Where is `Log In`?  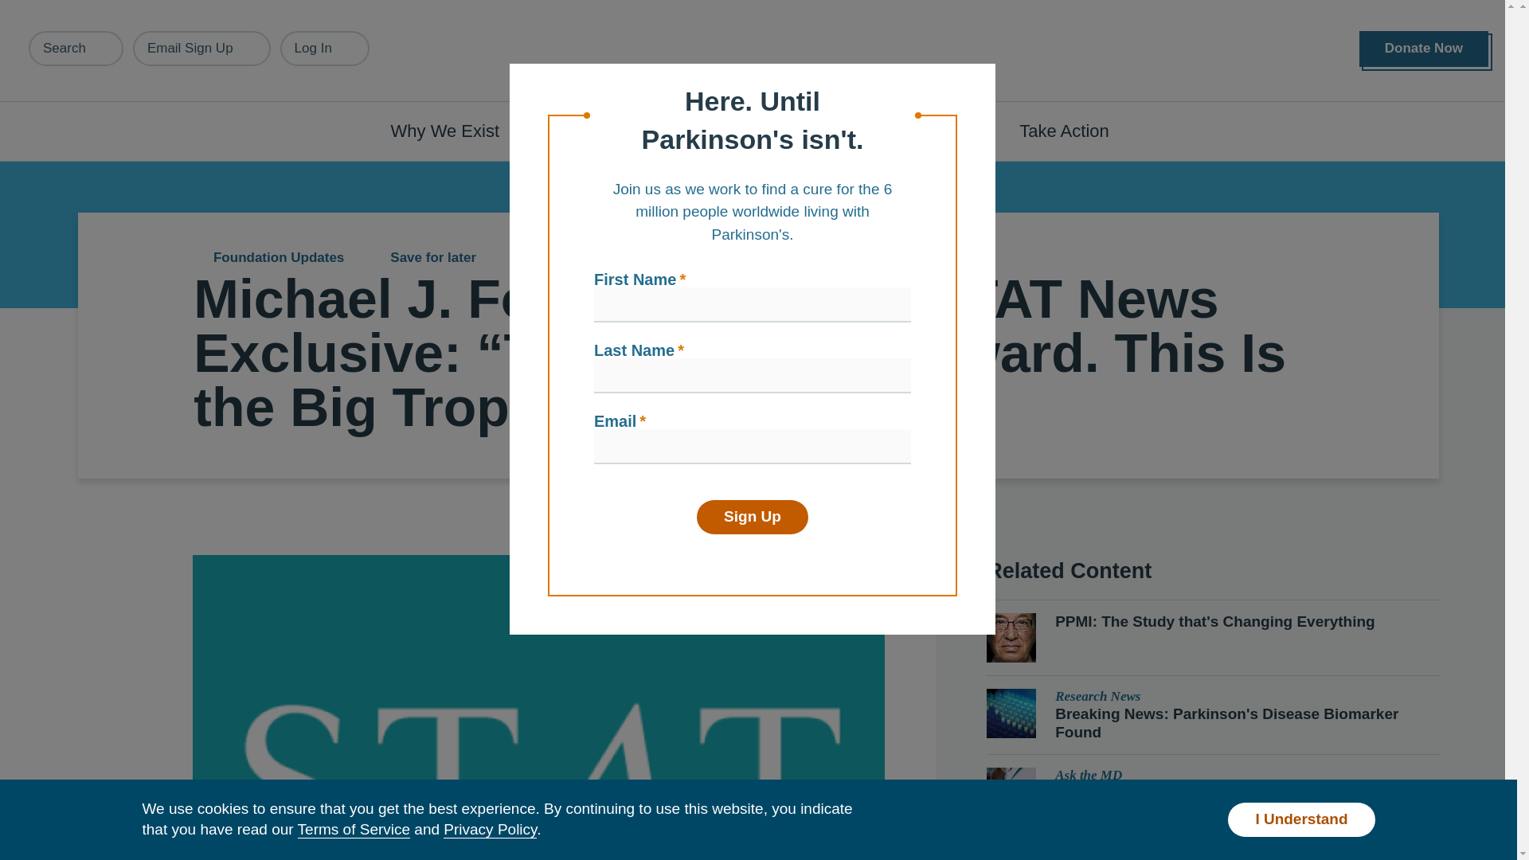
Log In is located at coordinates (325, 48).